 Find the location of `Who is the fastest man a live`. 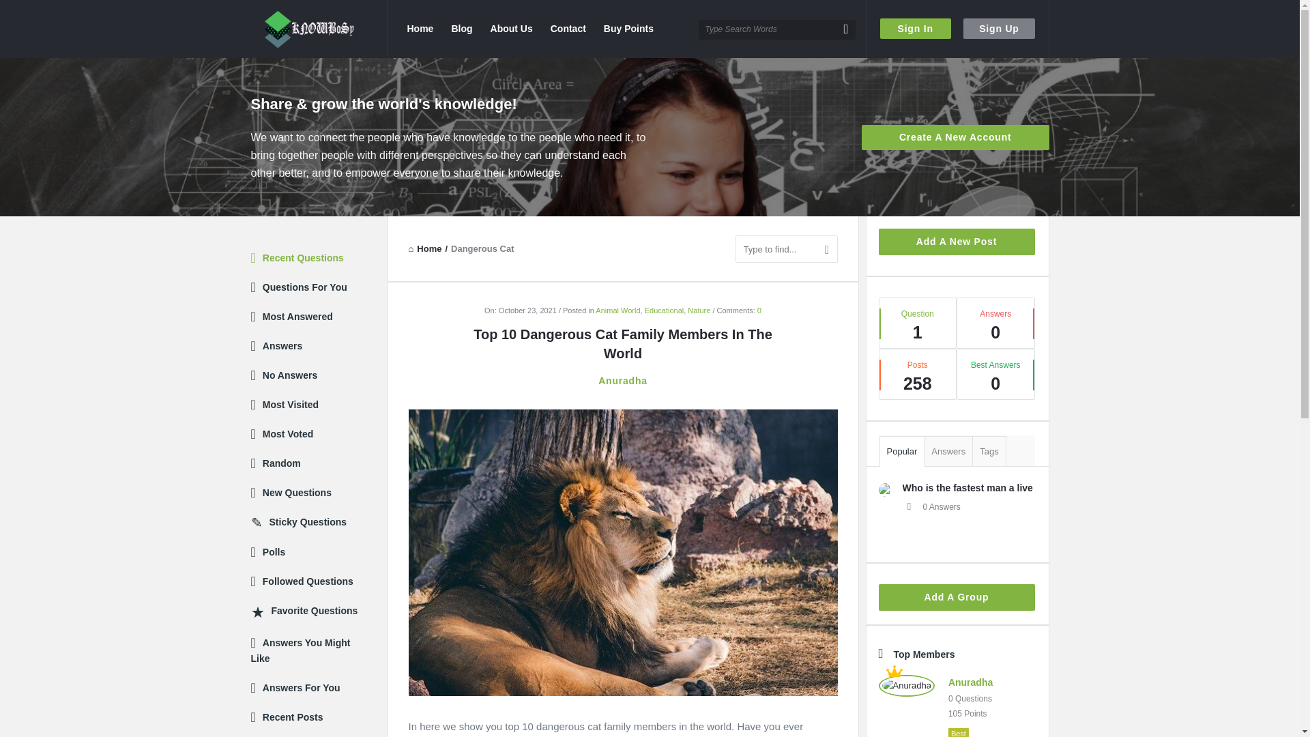

Who is the fastest man a live is located at coordinates (967, 487).